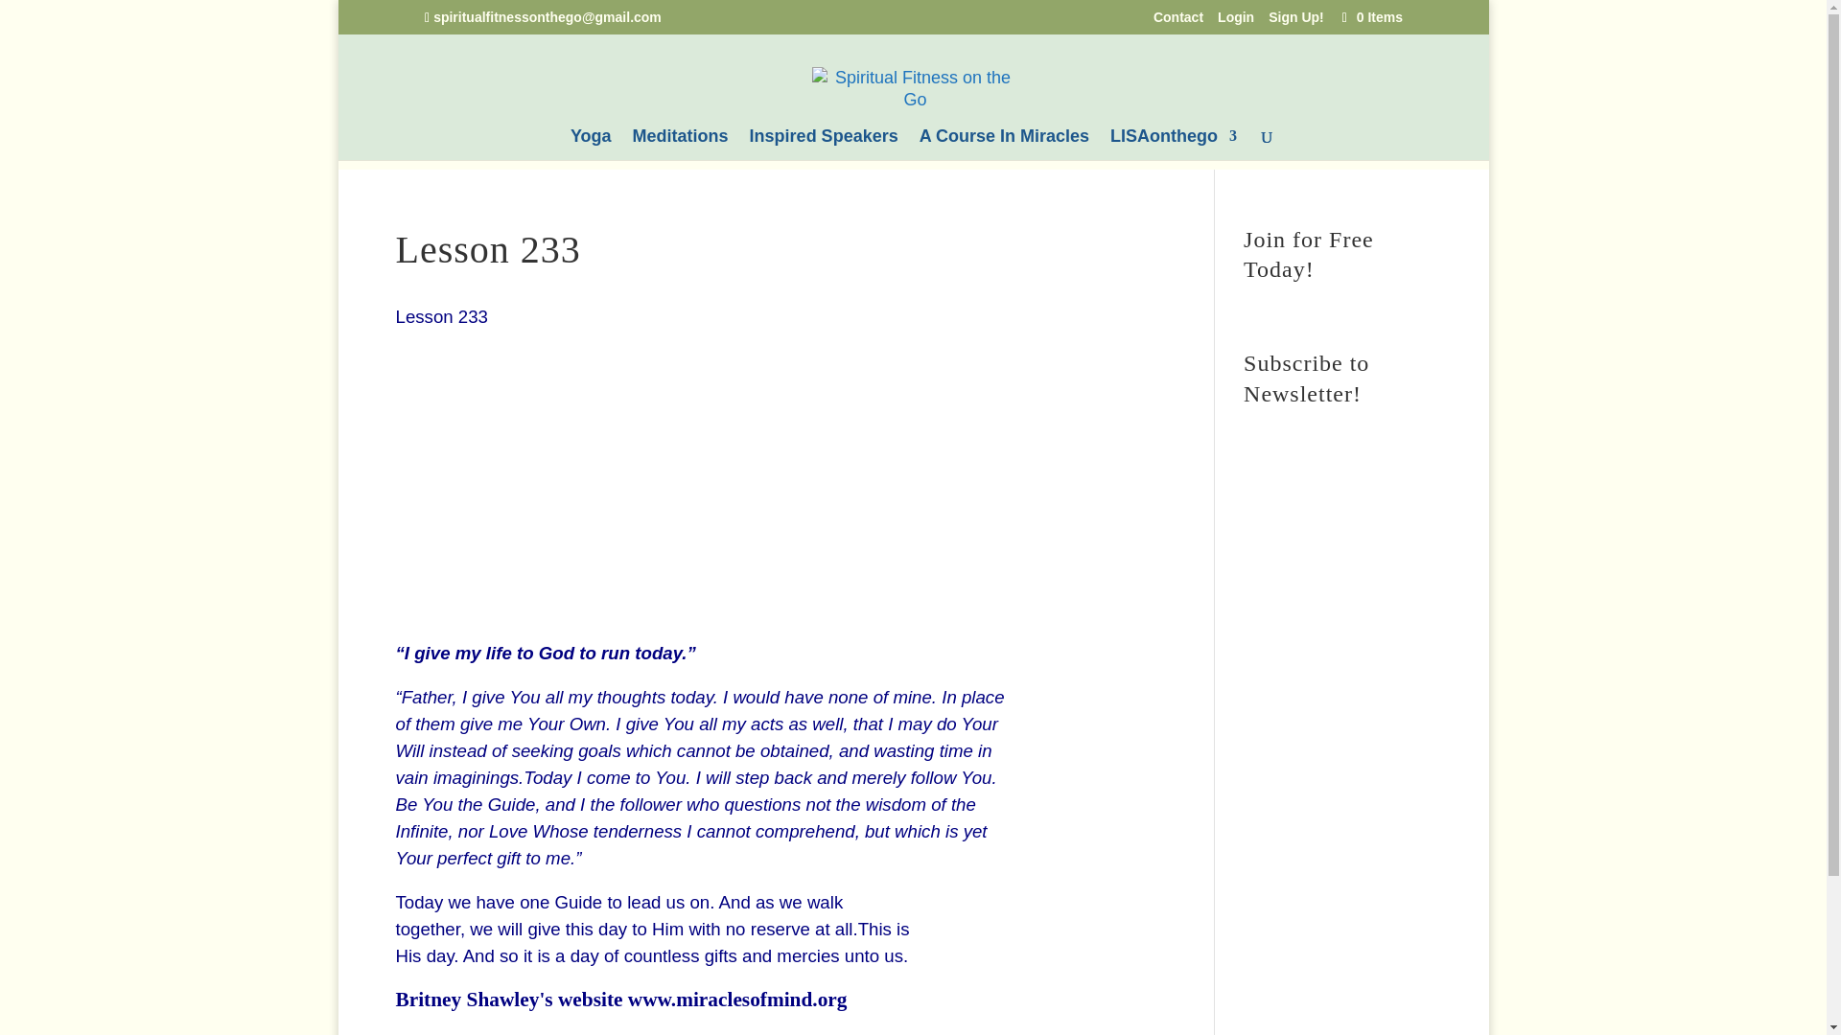 This screenshot has width=1841, height=1035. I want to click on 0 Items, so click(1369, 16).